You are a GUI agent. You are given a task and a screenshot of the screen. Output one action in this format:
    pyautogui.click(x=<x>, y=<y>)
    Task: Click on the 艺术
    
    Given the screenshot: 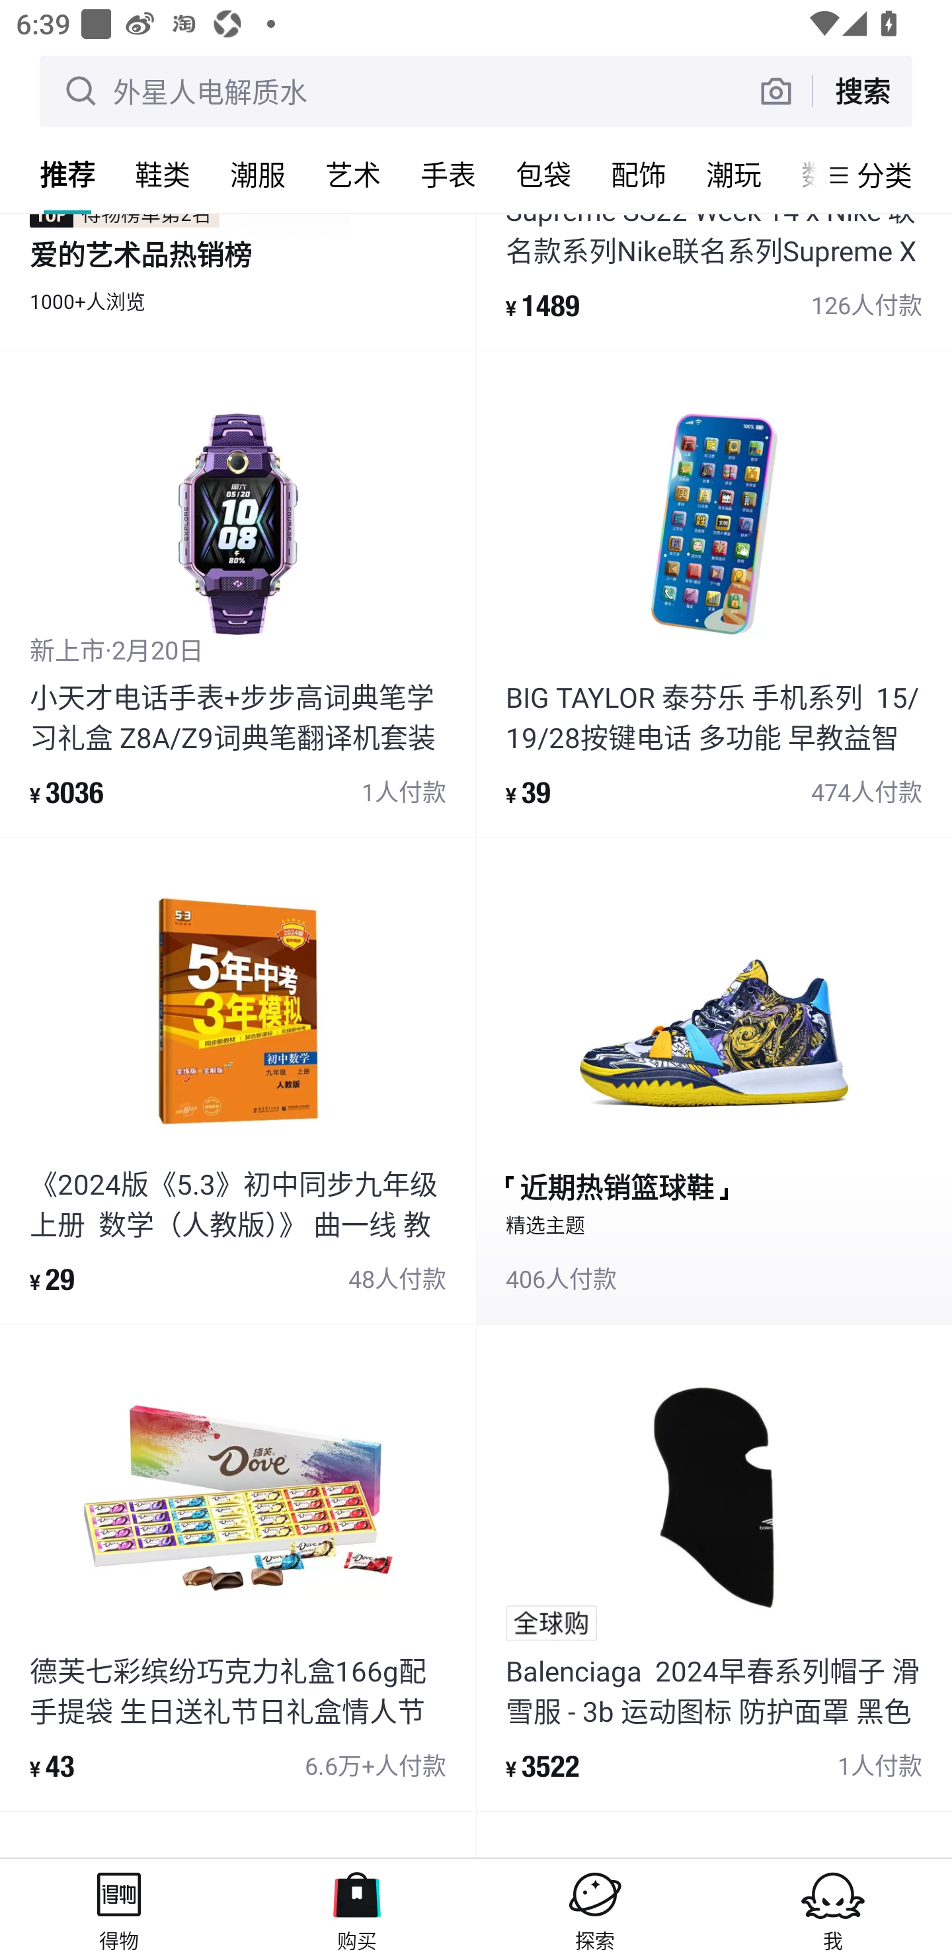 What is the action you would take?
    pyautogui.click(x=353, y=174)
    